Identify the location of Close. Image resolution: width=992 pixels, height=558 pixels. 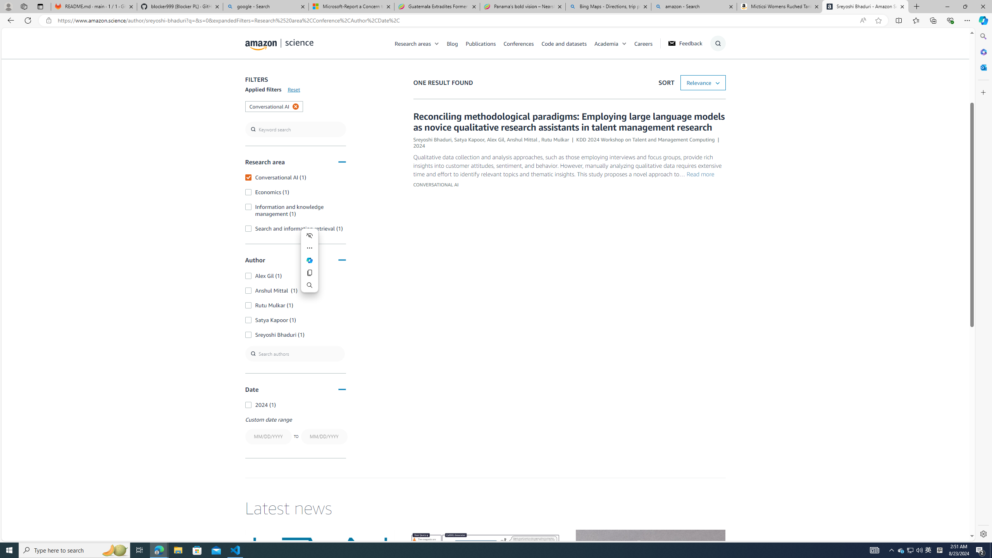
(983, 7).